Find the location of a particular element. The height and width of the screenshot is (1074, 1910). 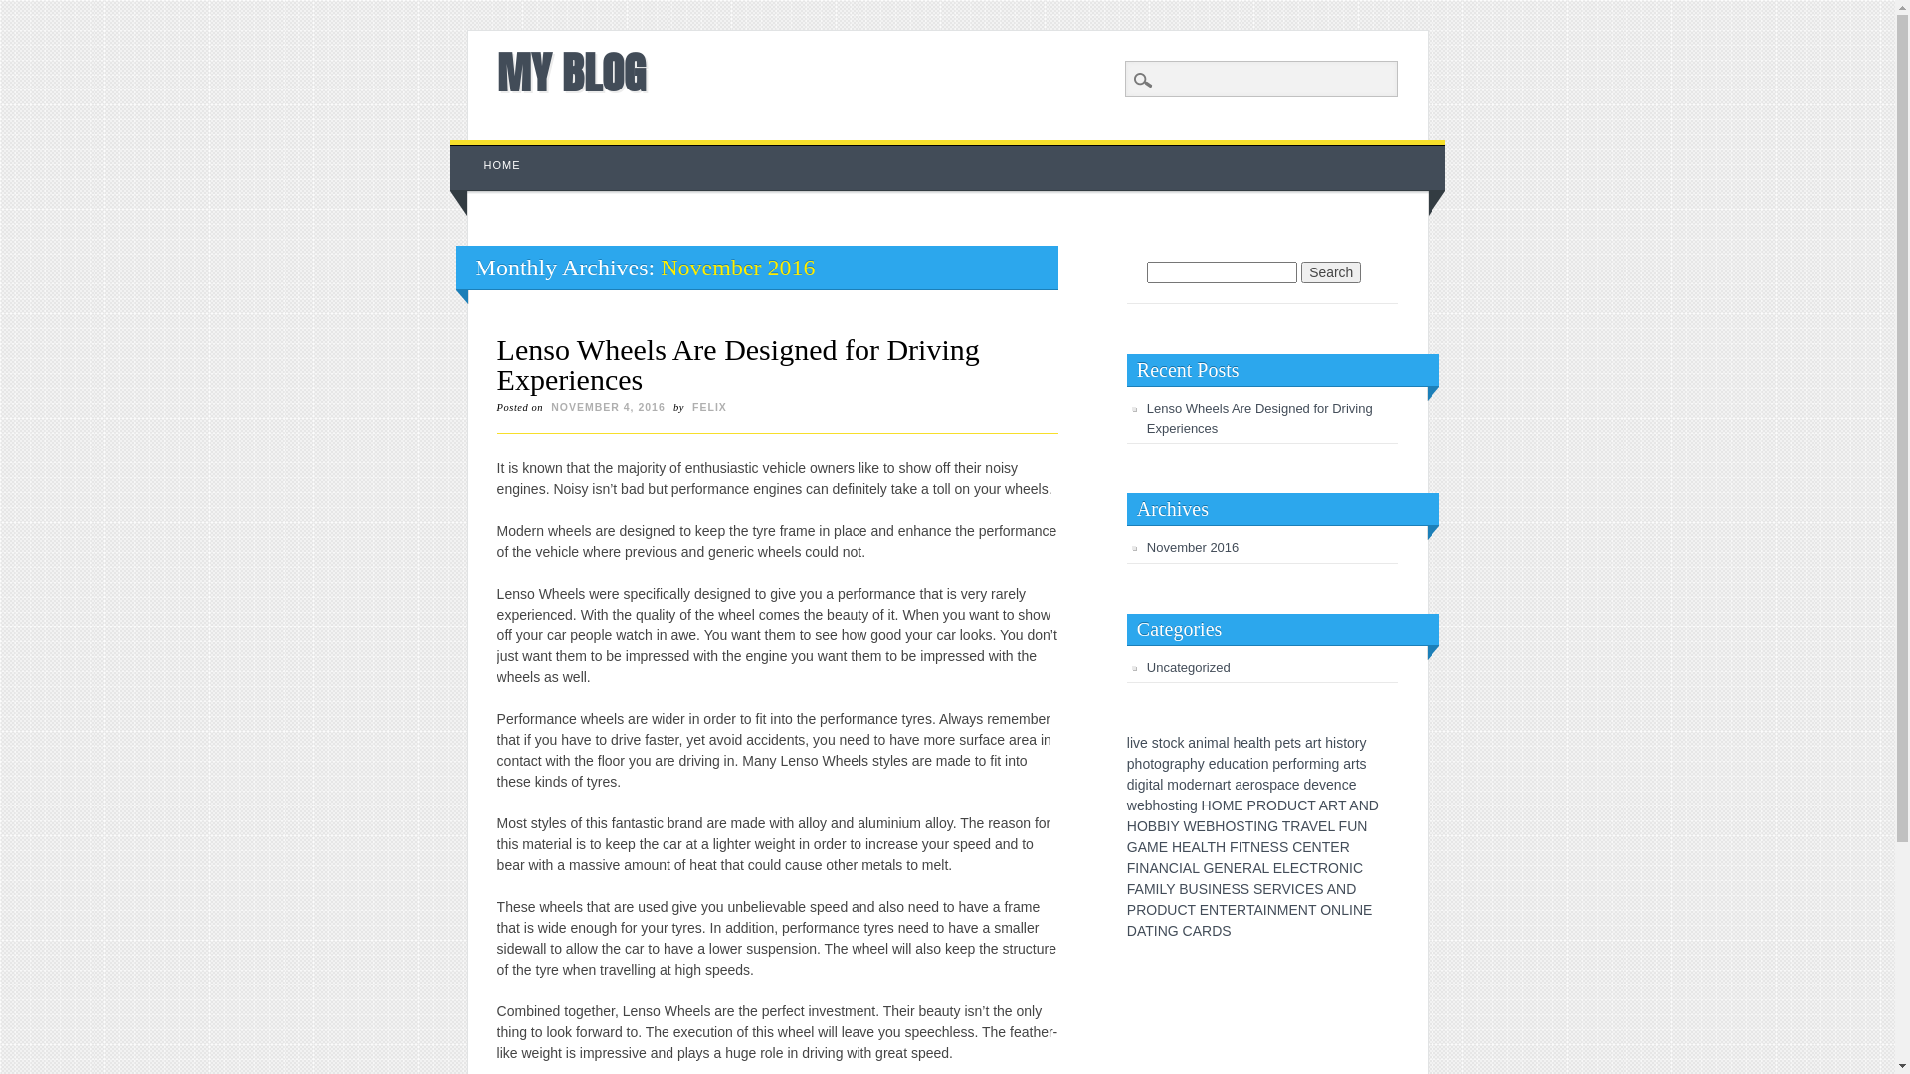

A is located at coordinates (1257, 910).